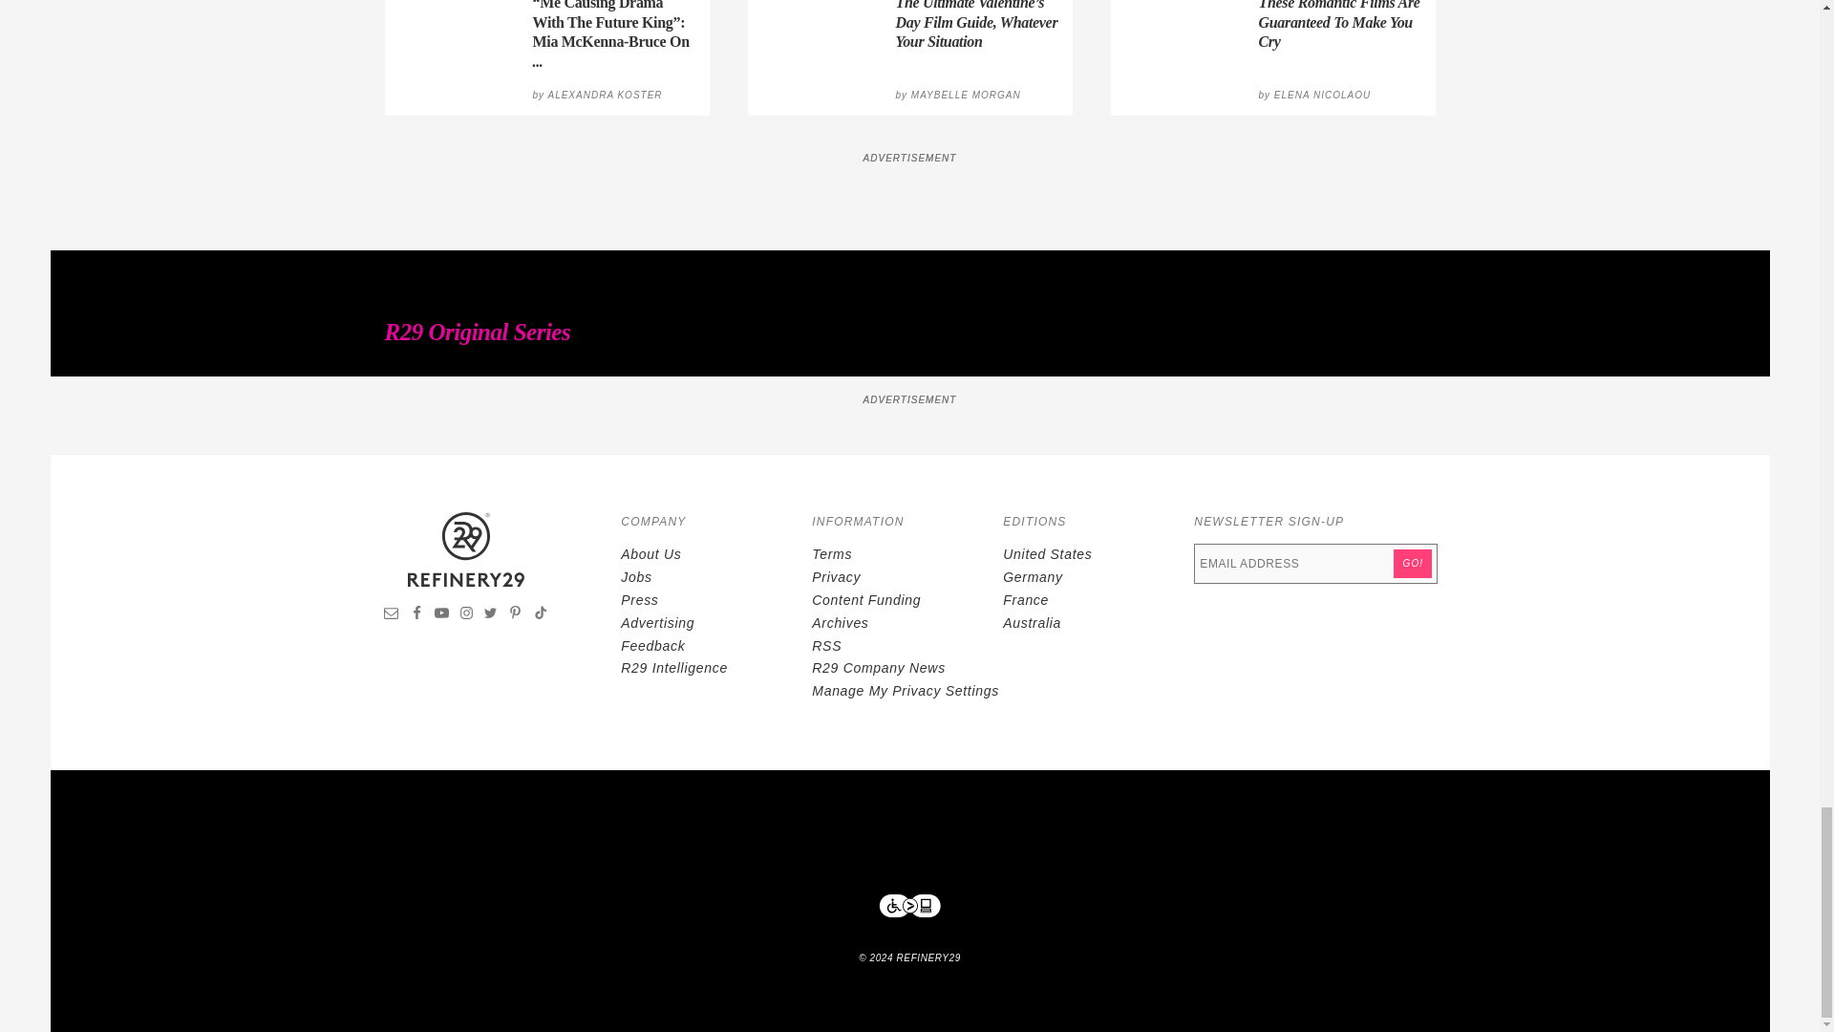  Describe the element at coordinates (540, 615) in the screenshot. I see `Visit Refinery29 on TikTok` at that location.